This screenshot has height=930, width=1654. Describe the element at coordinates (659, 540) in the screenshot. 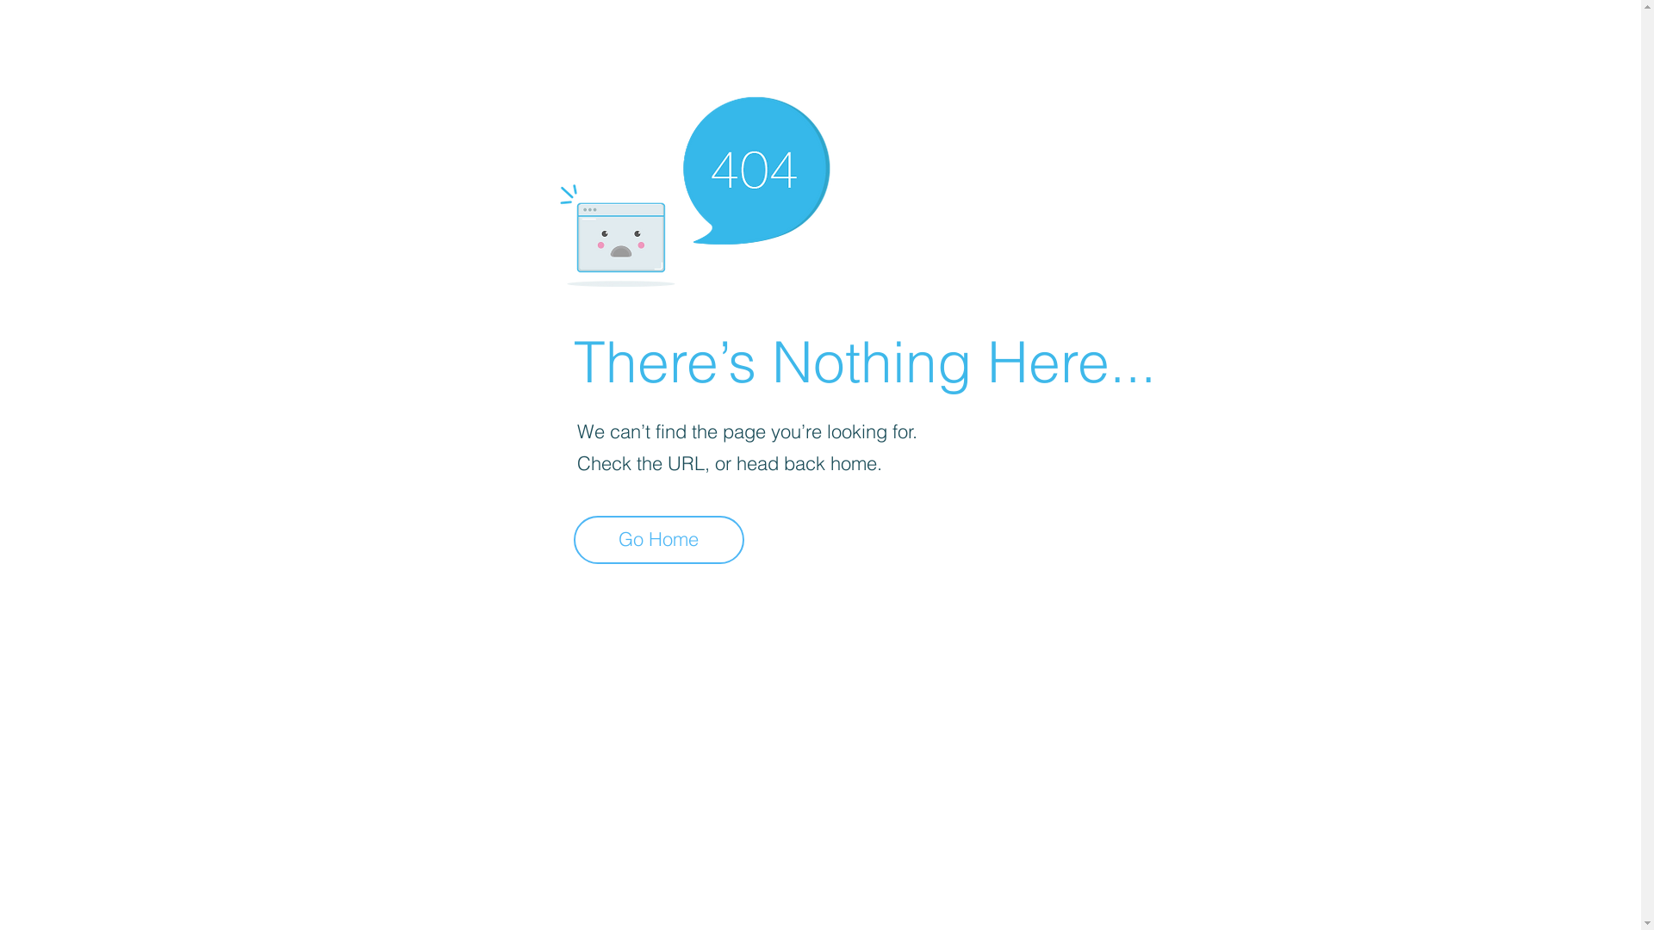

I see `Go Home` at that location.